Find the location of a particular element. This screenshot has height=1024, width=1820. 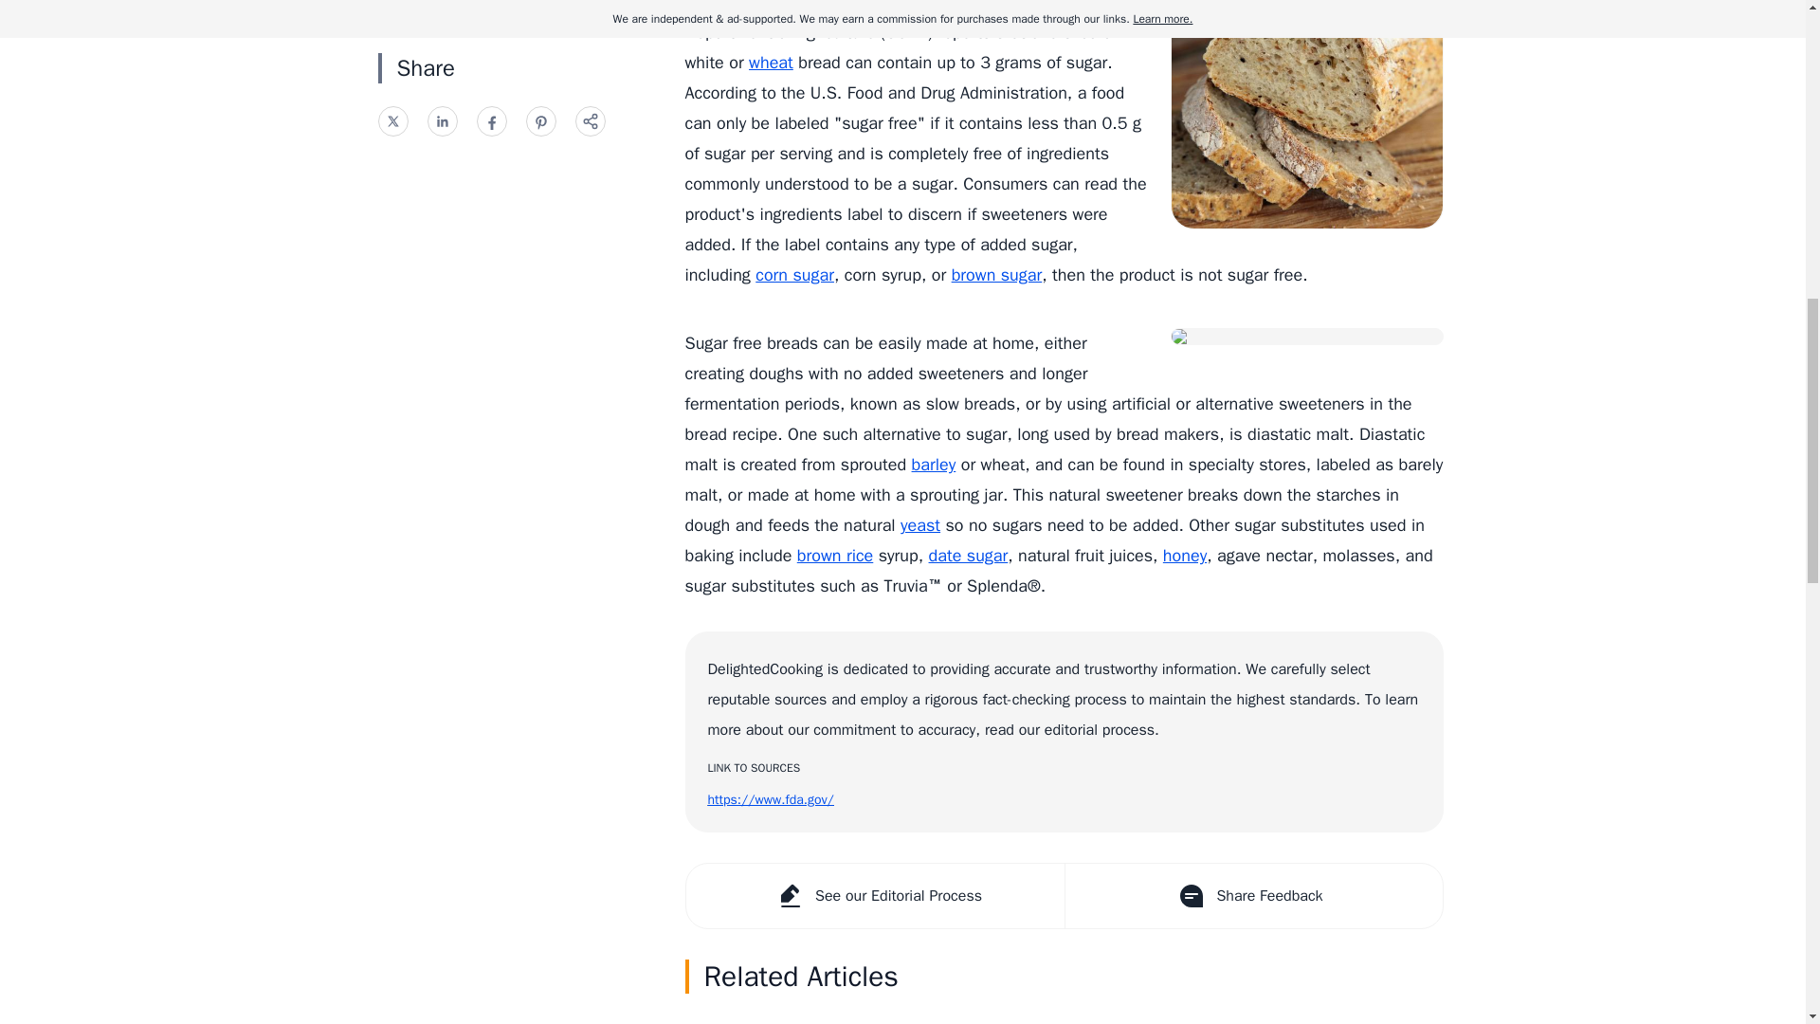

corn sugar is located at coordinates (794, 275).